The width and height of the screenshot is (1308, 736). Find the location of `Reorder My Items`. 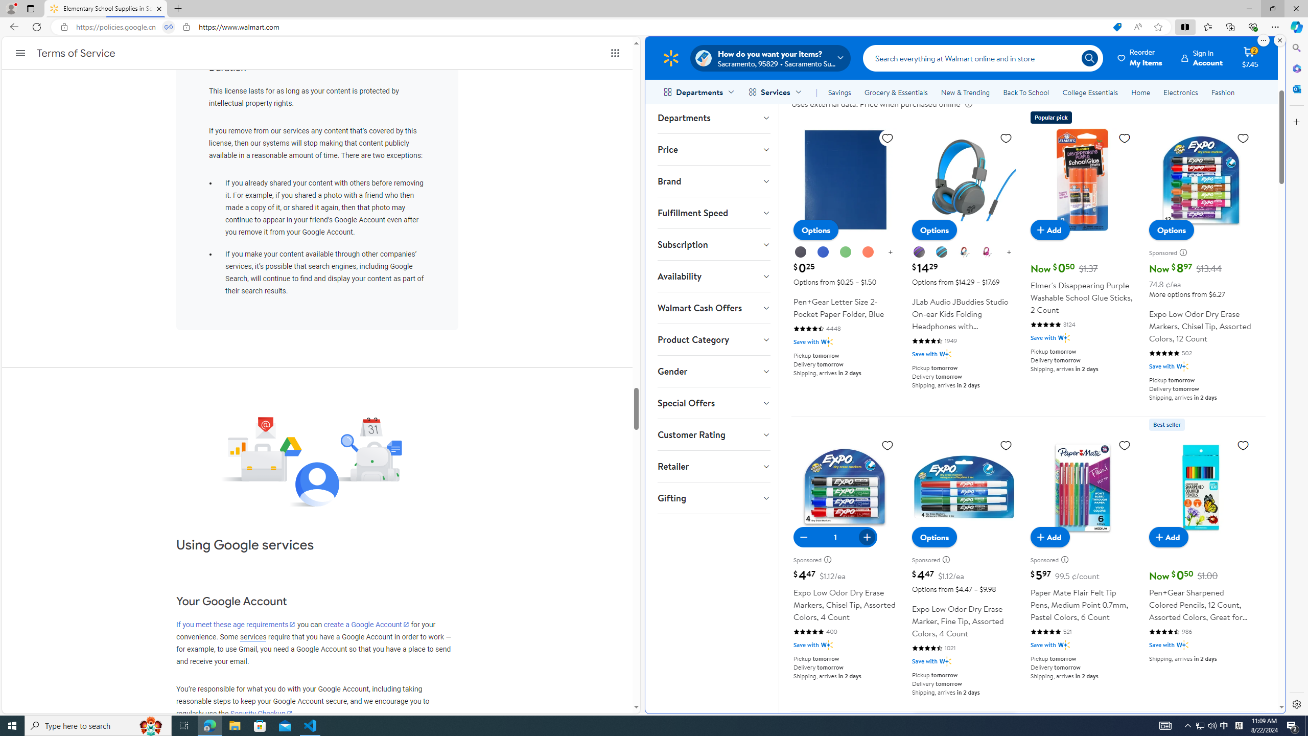

Reorder My Items is located at coordinates (1140, 58).